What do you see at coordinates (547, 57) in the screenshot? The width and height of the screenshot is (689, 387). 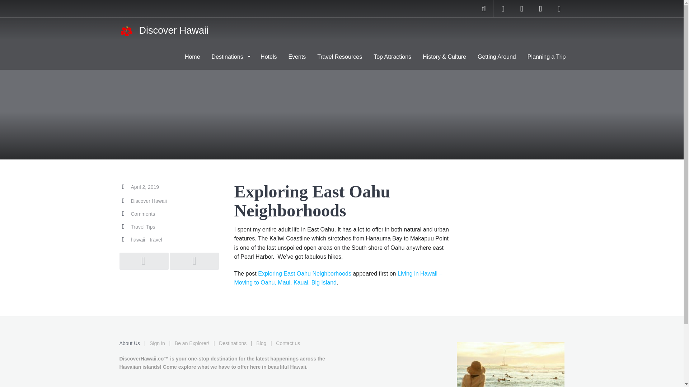 I see `Planning a Trip` at bounding box center [547, 57].